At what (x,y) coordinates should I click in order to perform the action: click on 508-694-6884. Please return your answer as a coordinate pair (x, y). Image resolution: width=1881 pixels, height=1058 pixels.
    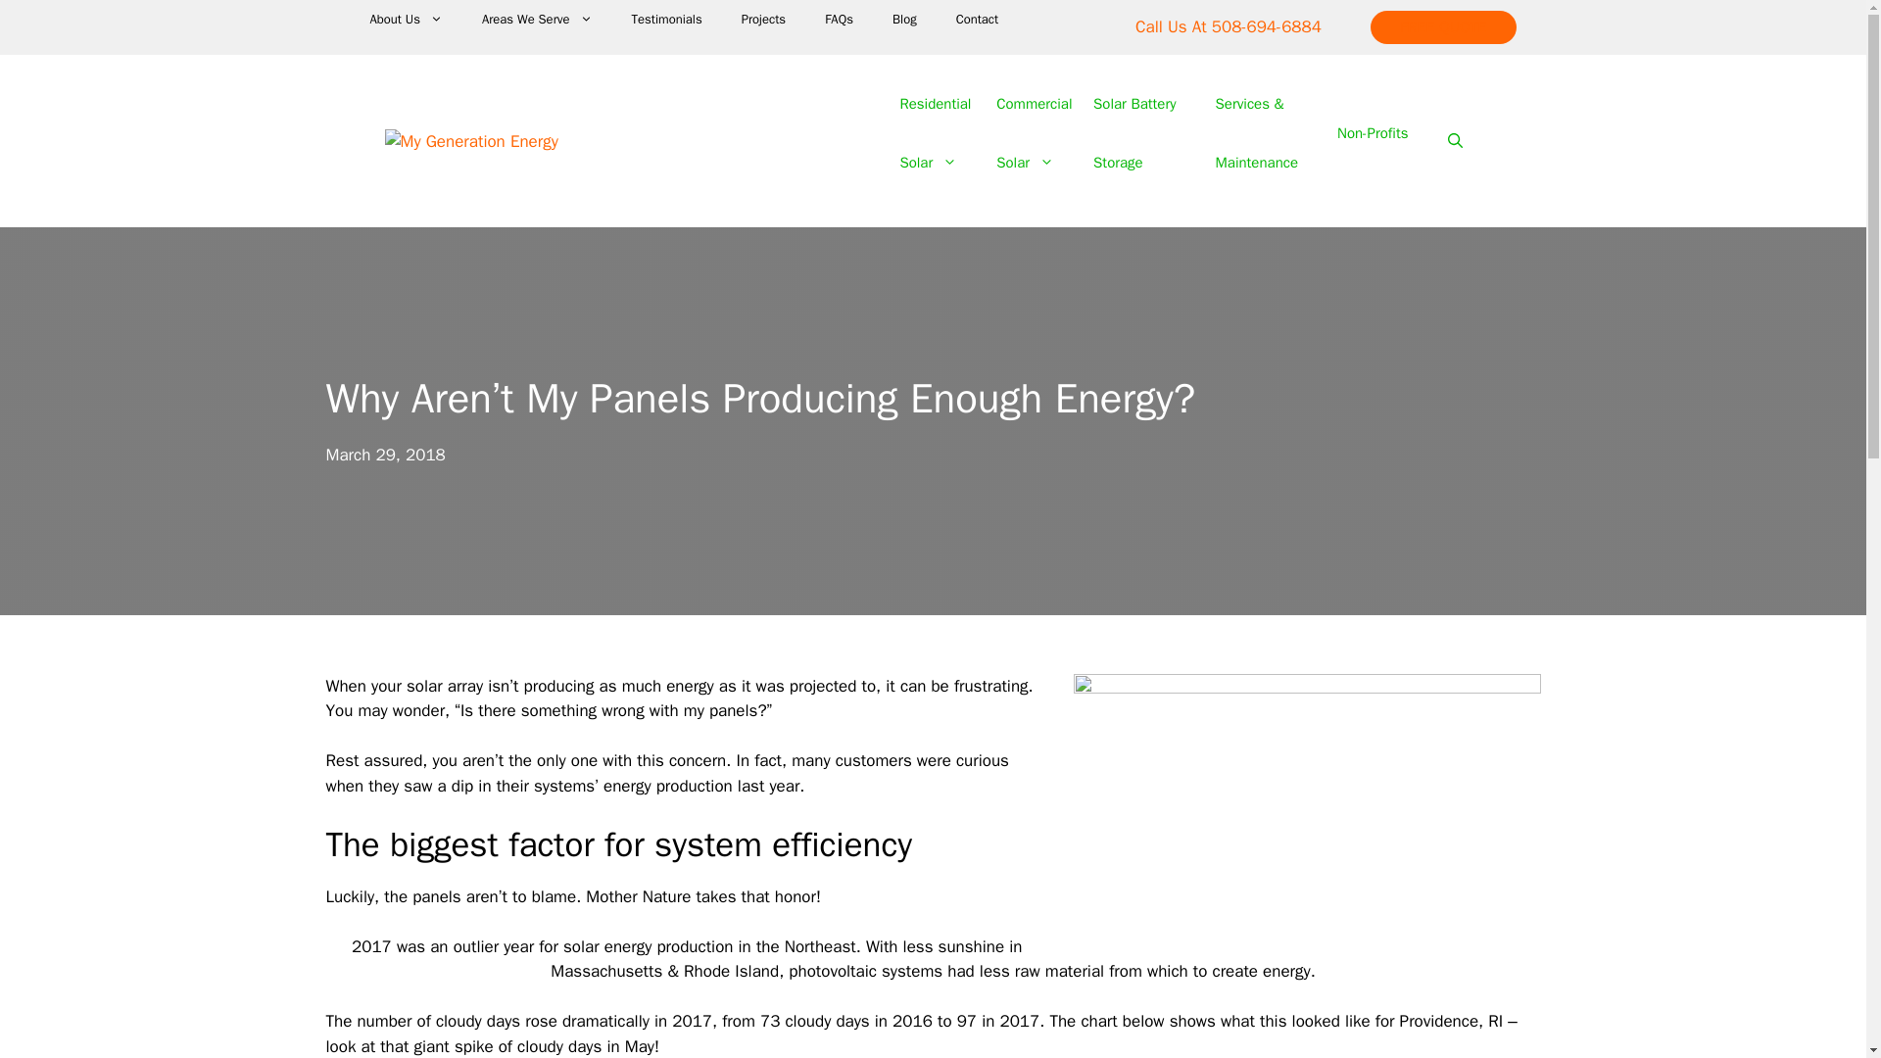
    Looking at the image, I should click on (1266, 26).